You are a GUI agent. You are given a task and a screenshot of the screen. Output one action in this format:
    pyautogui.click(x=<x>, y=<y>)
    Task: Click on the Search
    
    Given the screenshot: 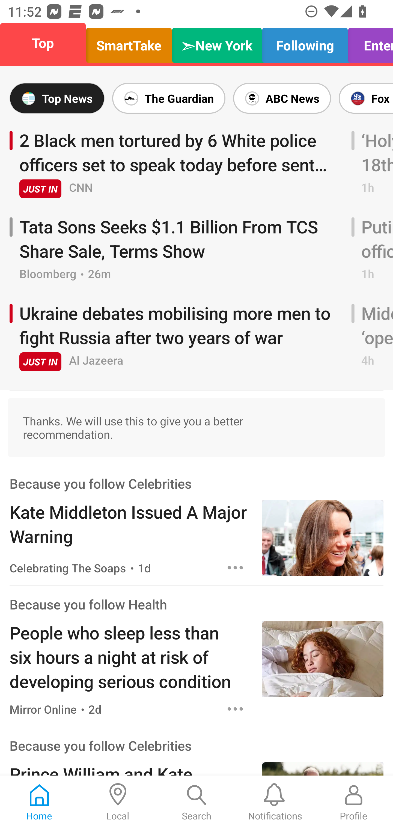 What is the action you would take?
    pyautogui.click(x=196, y=802)
    